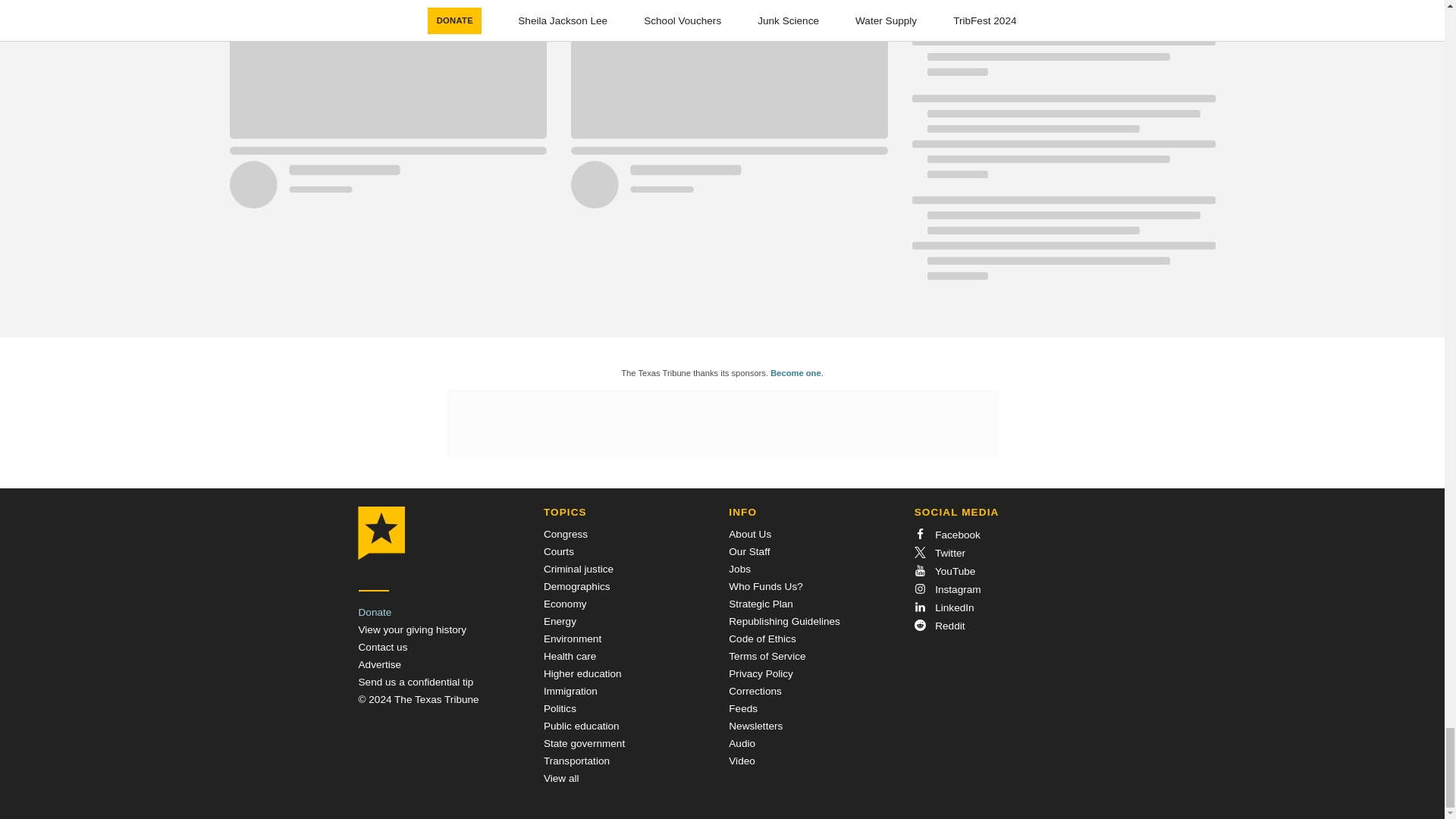 The width and height of the screenshot is (1456, 819). What do you see at coordinates (761, 639) in the screenshot?
I see `Code of Ethics` at bounding box center [761, 639].